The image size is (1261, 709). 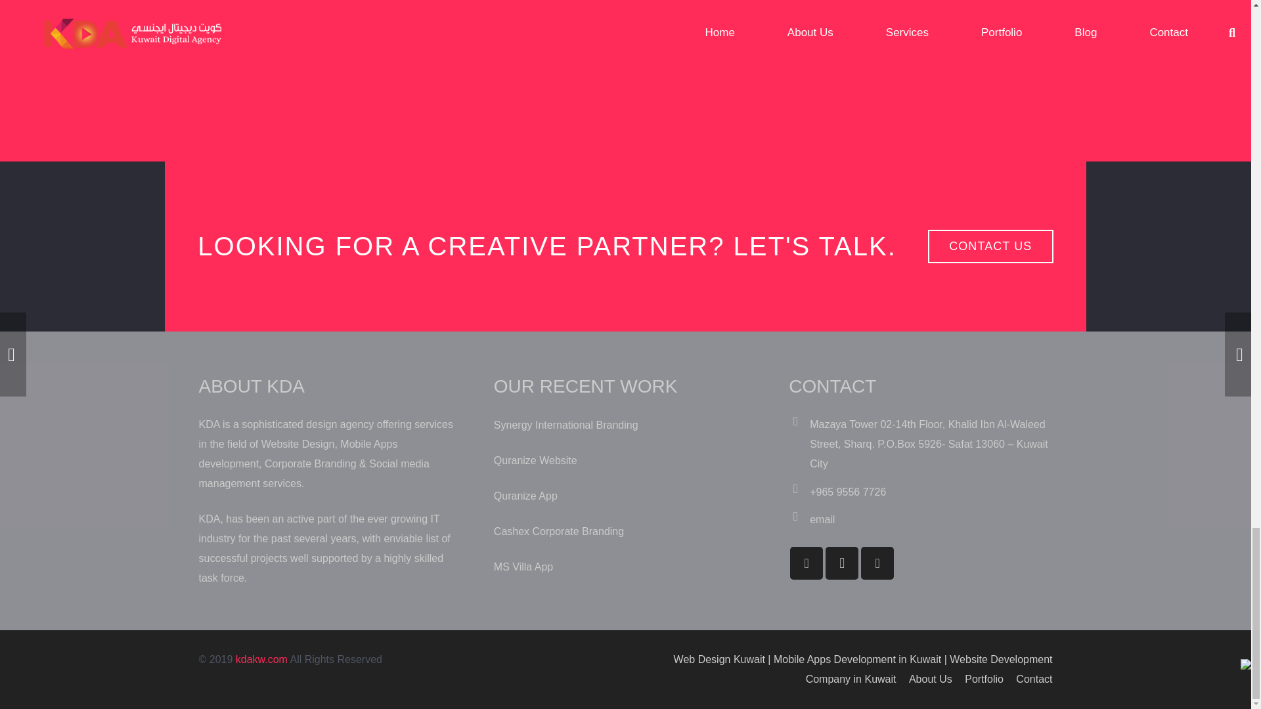 What do you see at coordinates (877, 563) in the screenshot?
I see `Twitter` at bounding box center [877, 563].